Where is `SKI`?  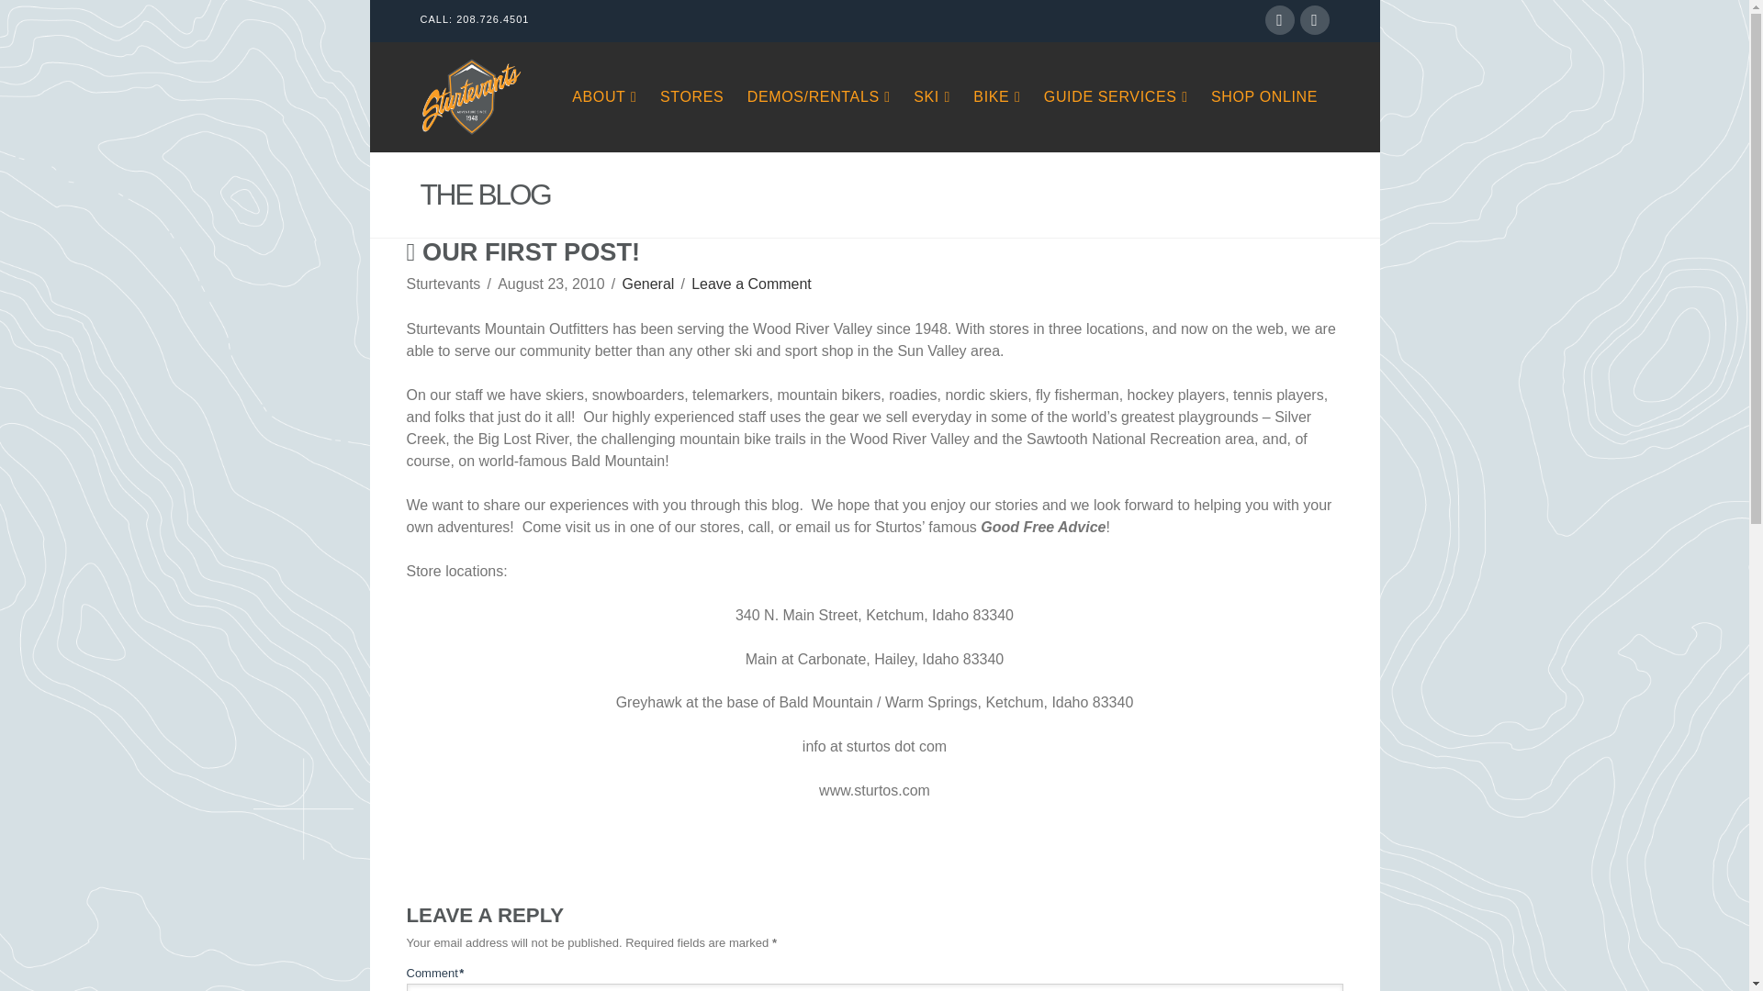 SKI is located at coordinates (931, 97).